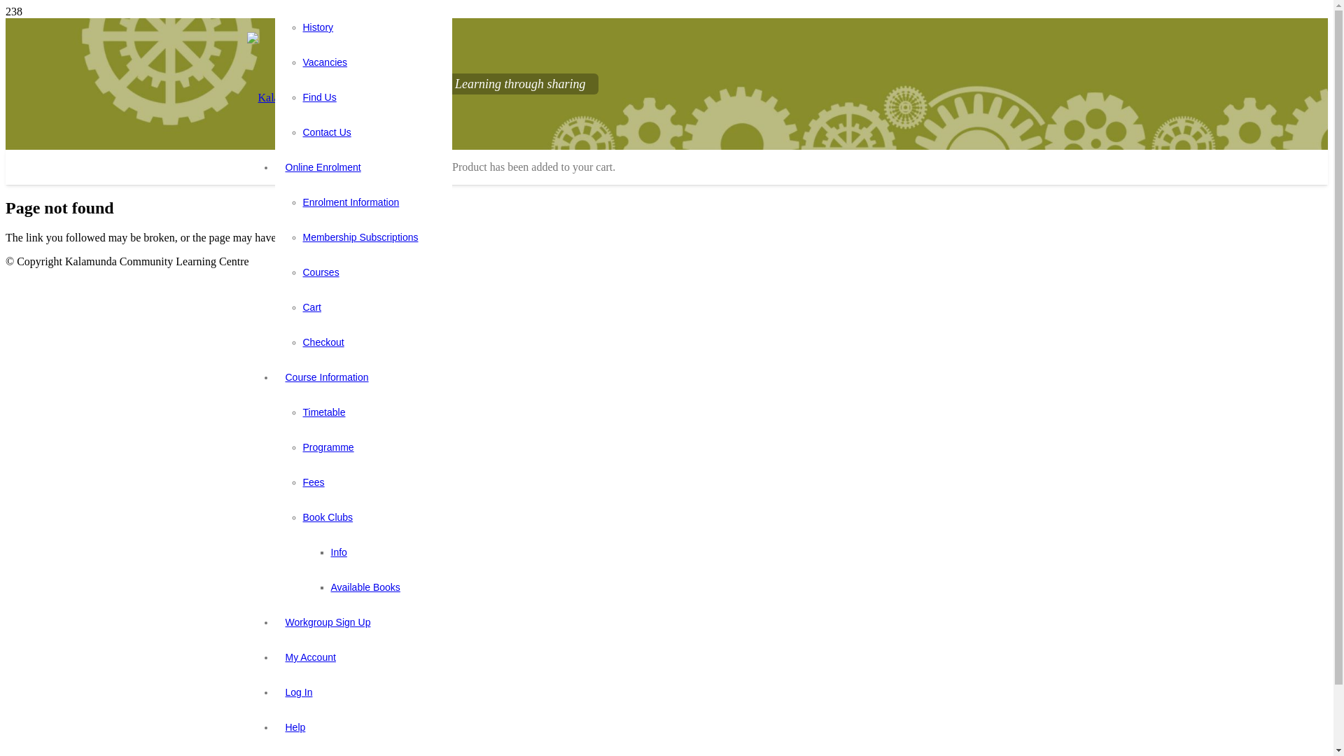 The width and height of the screenshot is (1344, 756). Describe the element at coordinates (325, 62) in the screenshot. I see `Vacancies` at that location.